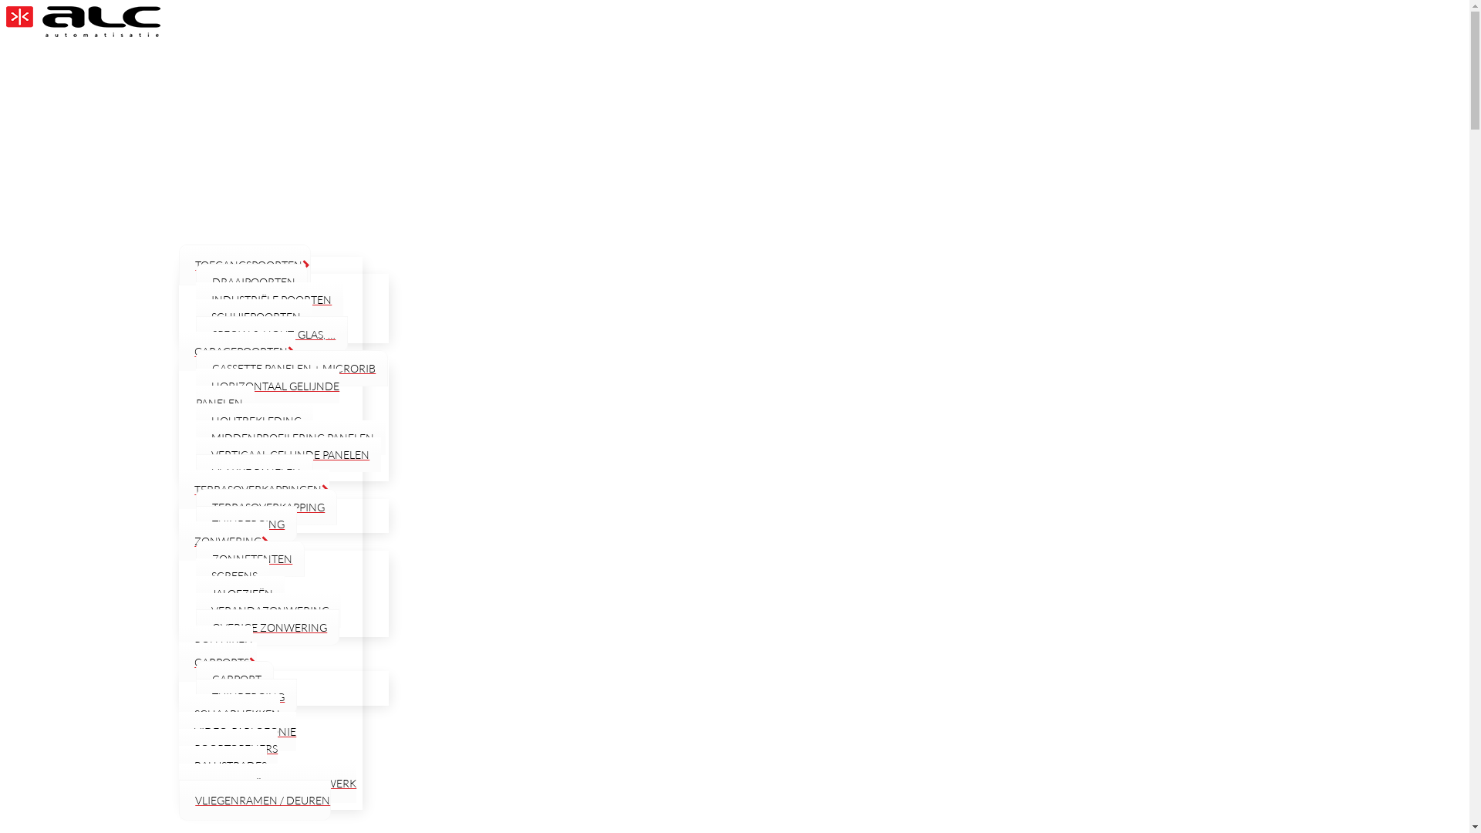  I want to click on Over ons, so click(254, 114).